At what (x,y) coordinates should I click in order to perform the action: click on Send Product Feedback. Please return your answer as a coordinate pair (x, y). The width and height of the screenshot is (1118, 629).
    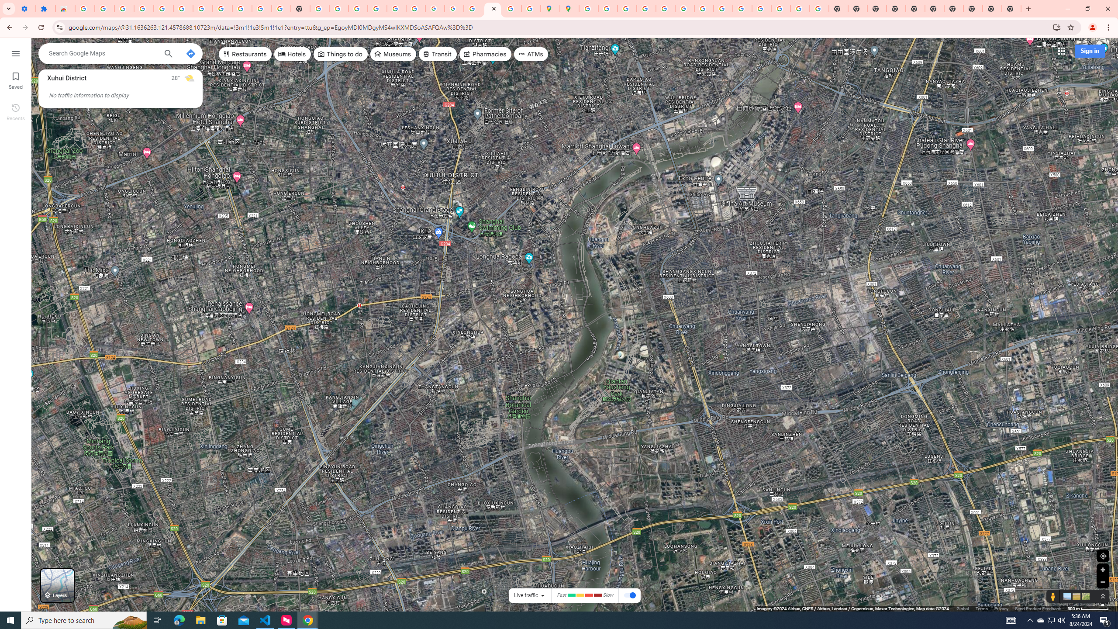
    Looking at the image, I should click on (1038, 608).